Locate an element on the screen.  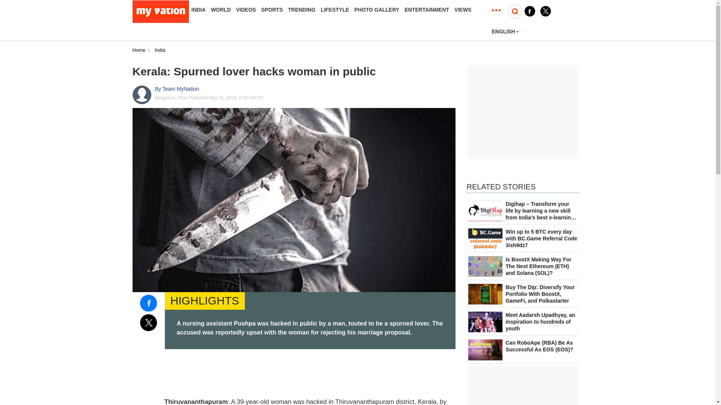
LIFESTYLE is located at coordinates (335, 10).